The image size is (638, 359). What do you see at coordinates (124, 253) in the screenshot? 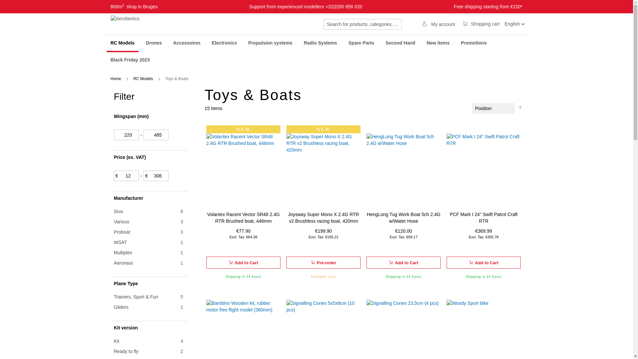
I see `Multiplex
1
item` at bounding box center [124, 253].